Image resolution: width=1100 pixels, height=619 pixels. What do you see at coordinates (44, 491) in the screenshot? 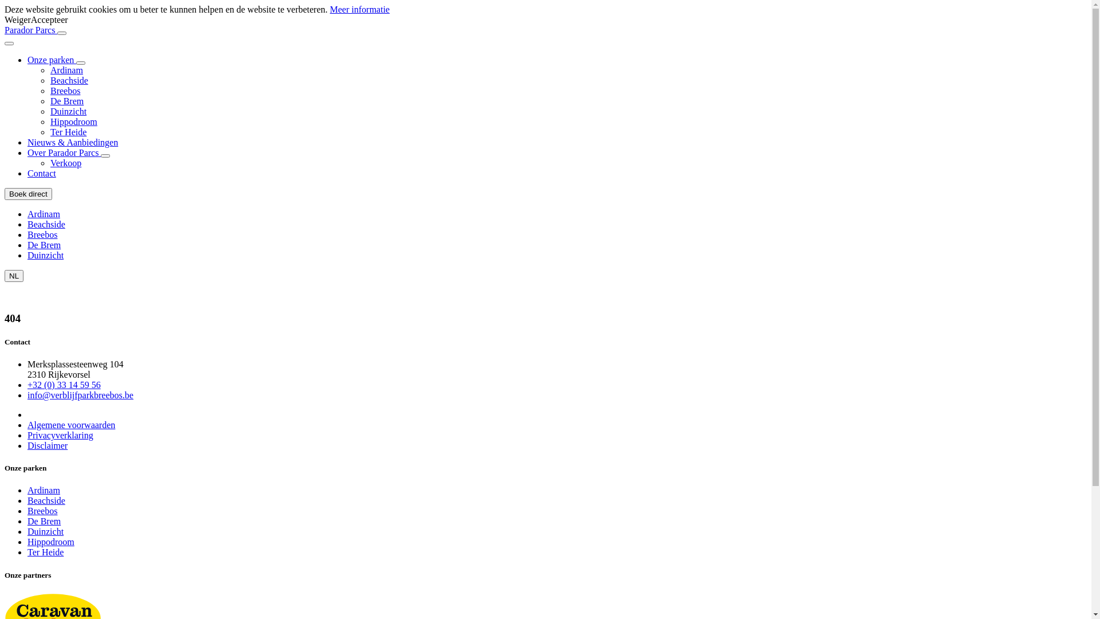
I see `Ardinam` at bounding box center [44, 491].